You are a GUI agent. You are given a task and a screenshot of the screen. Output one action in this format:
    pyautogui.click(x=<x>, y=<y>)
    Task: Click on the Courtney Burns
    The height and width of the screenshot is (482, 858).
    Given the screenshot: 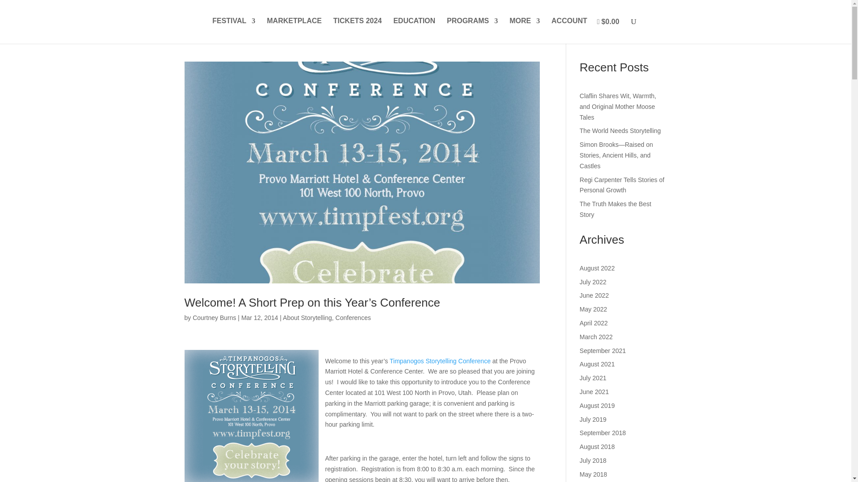 What is the action you would take?
    pyautogui.click(x=214, y=318)
    